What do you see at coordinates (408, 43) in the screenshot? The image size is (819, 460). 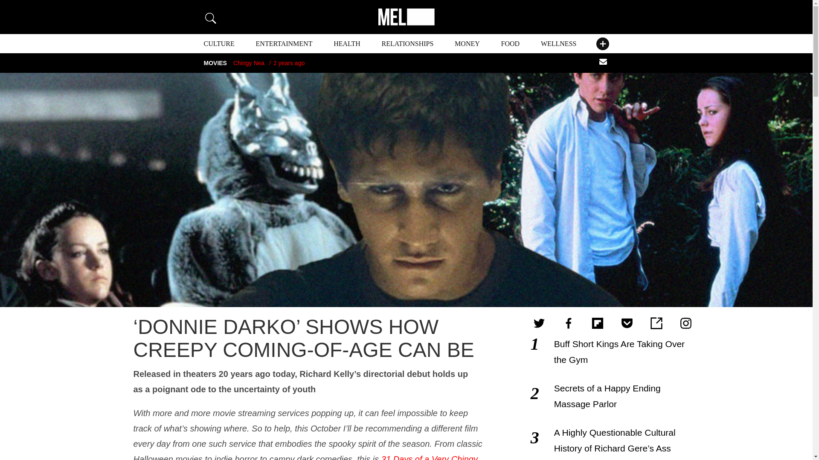 I see `RELATIONSHIPS` at bounding box center [408, 43].